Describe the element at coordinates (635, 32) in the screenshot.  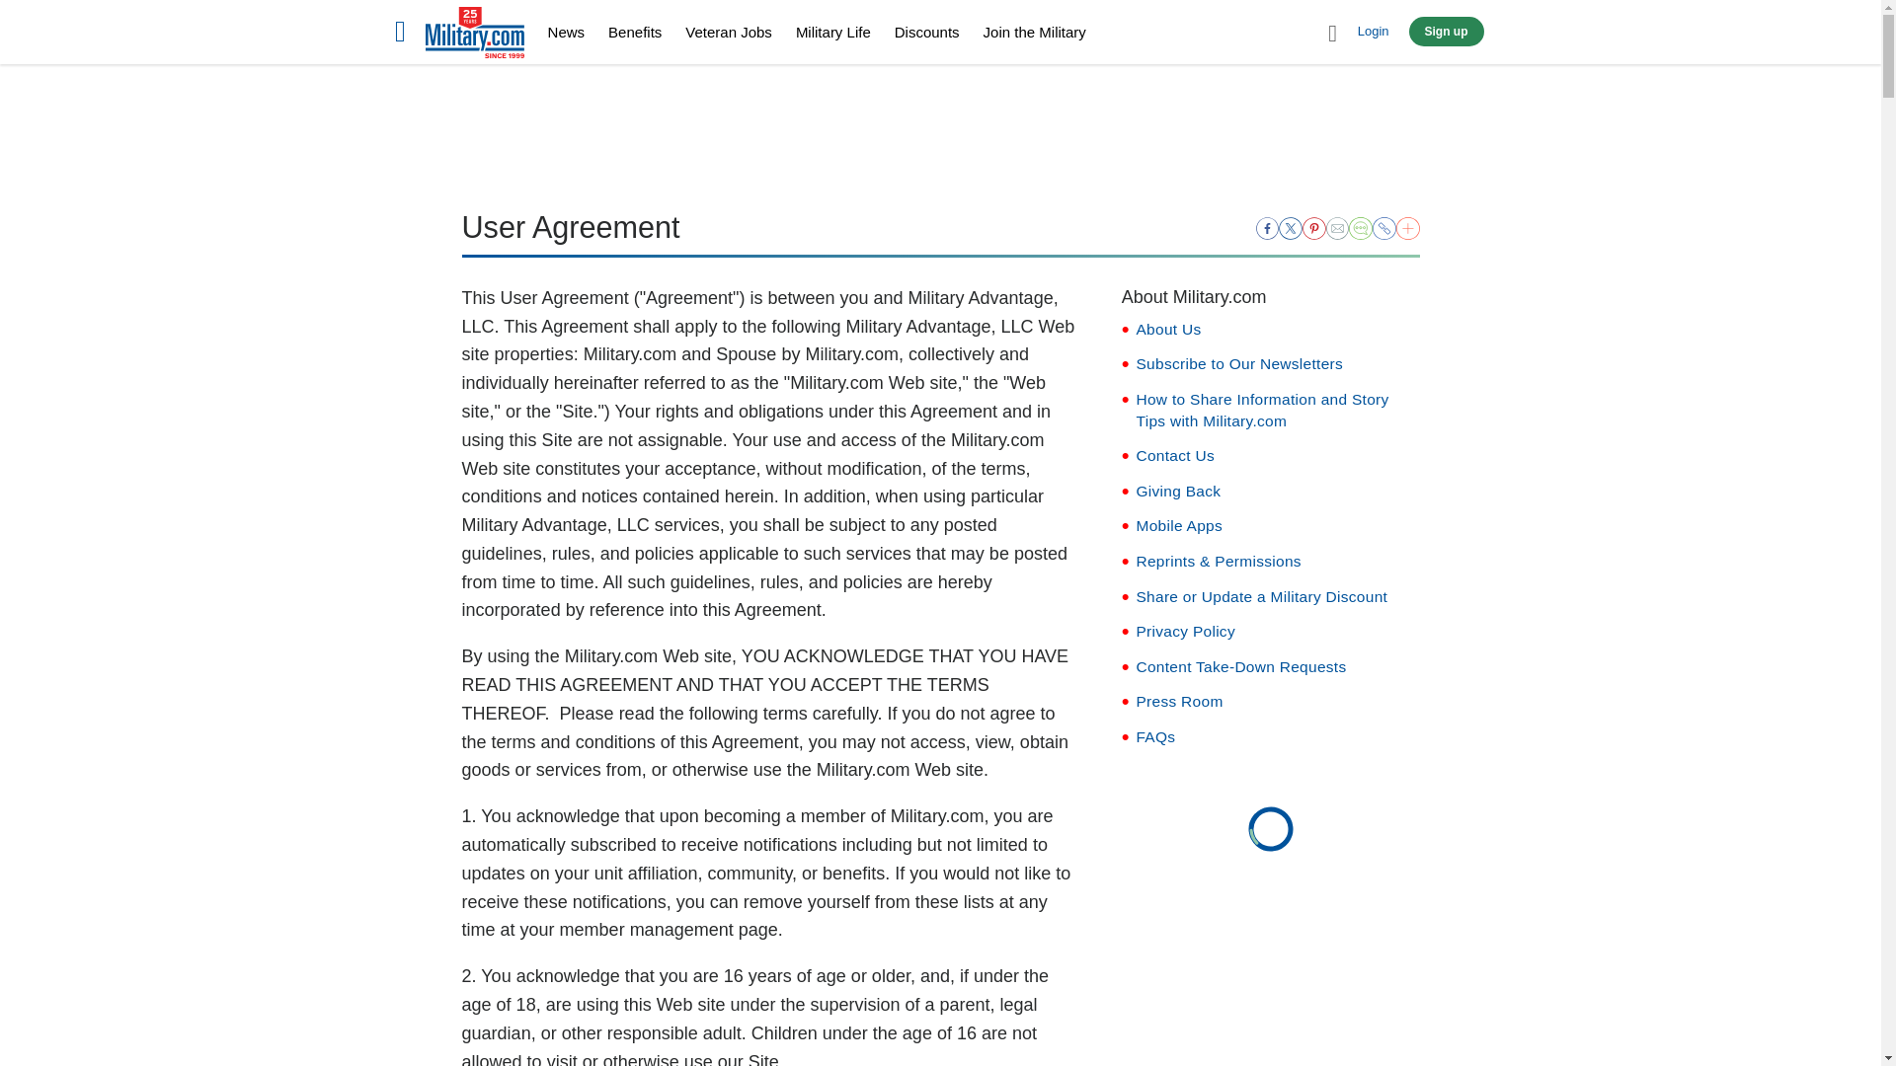
I see `Benefits` at that location.